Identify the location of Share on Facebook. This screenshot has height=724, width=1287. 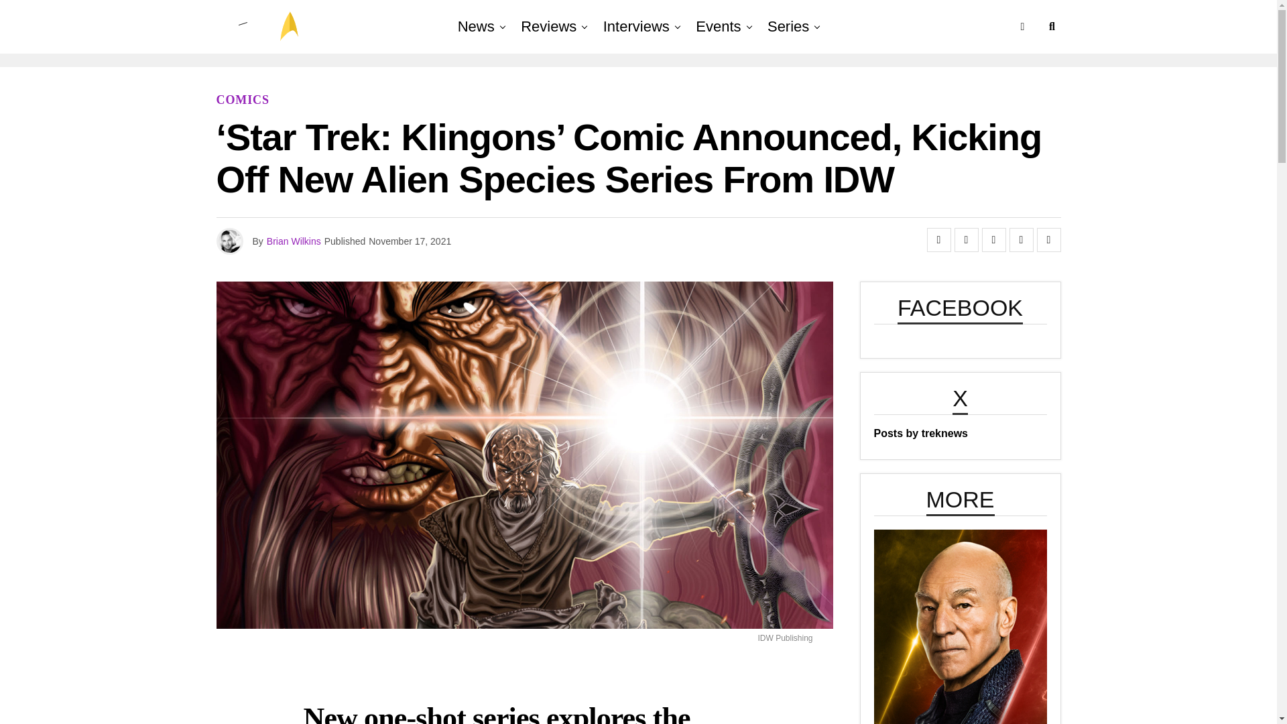
(938, 240).